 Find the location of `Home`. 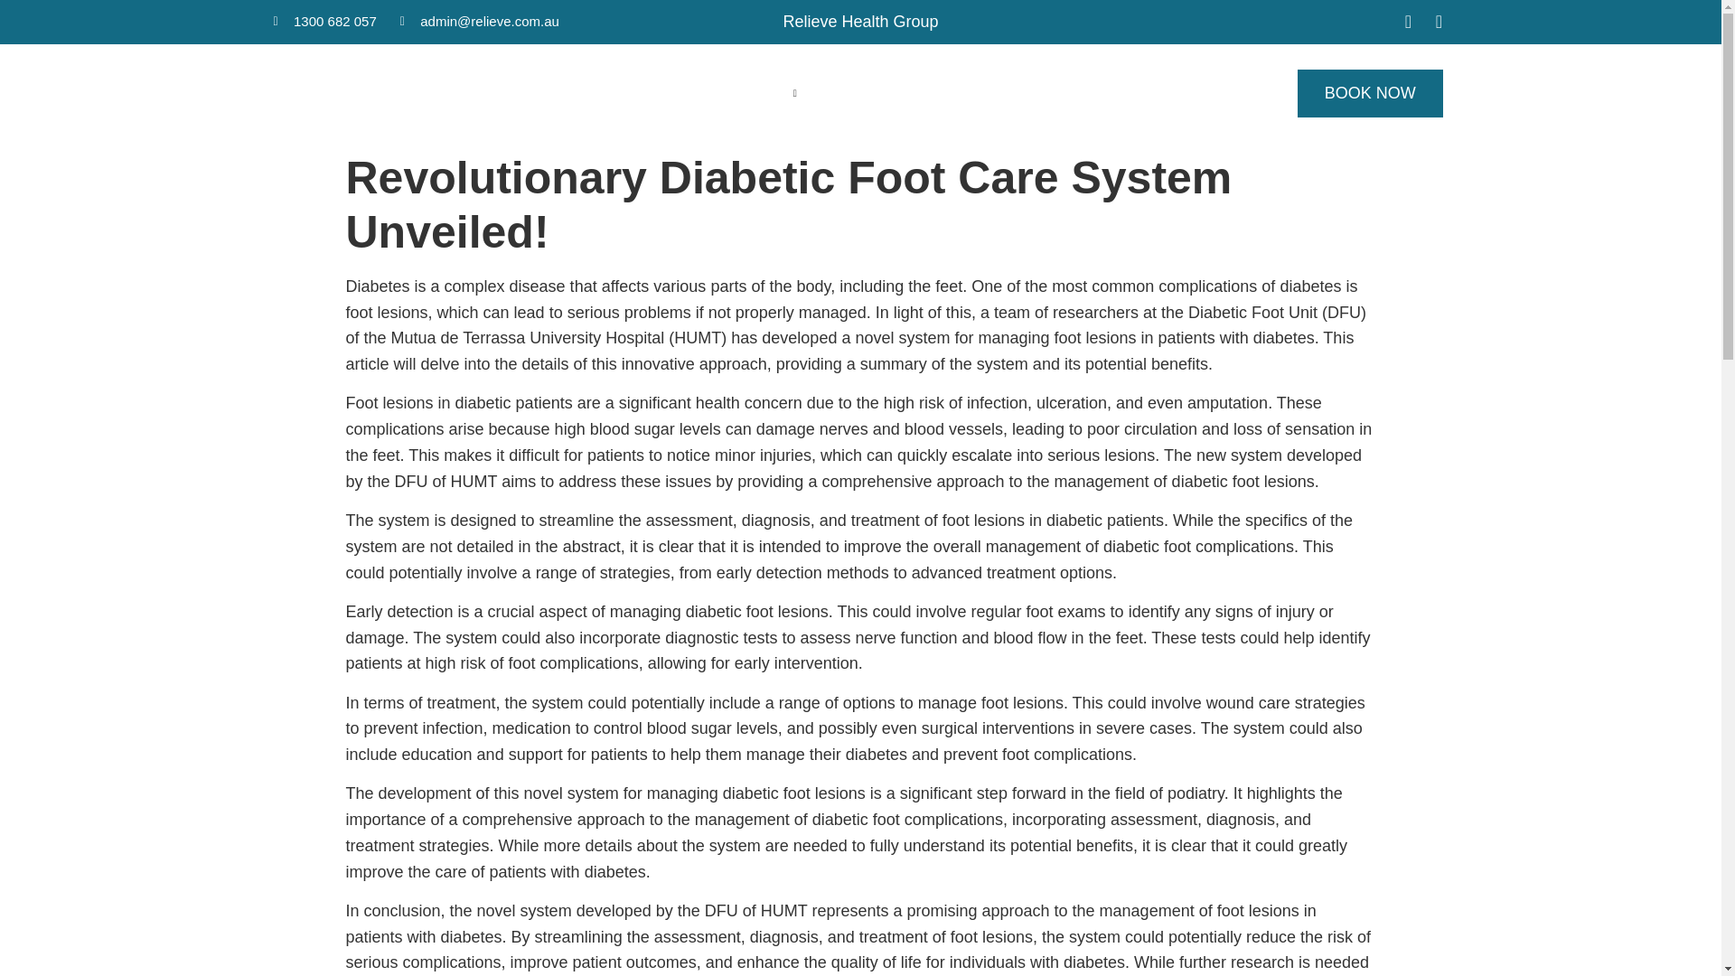

Home is located at coordinates (614, 93).